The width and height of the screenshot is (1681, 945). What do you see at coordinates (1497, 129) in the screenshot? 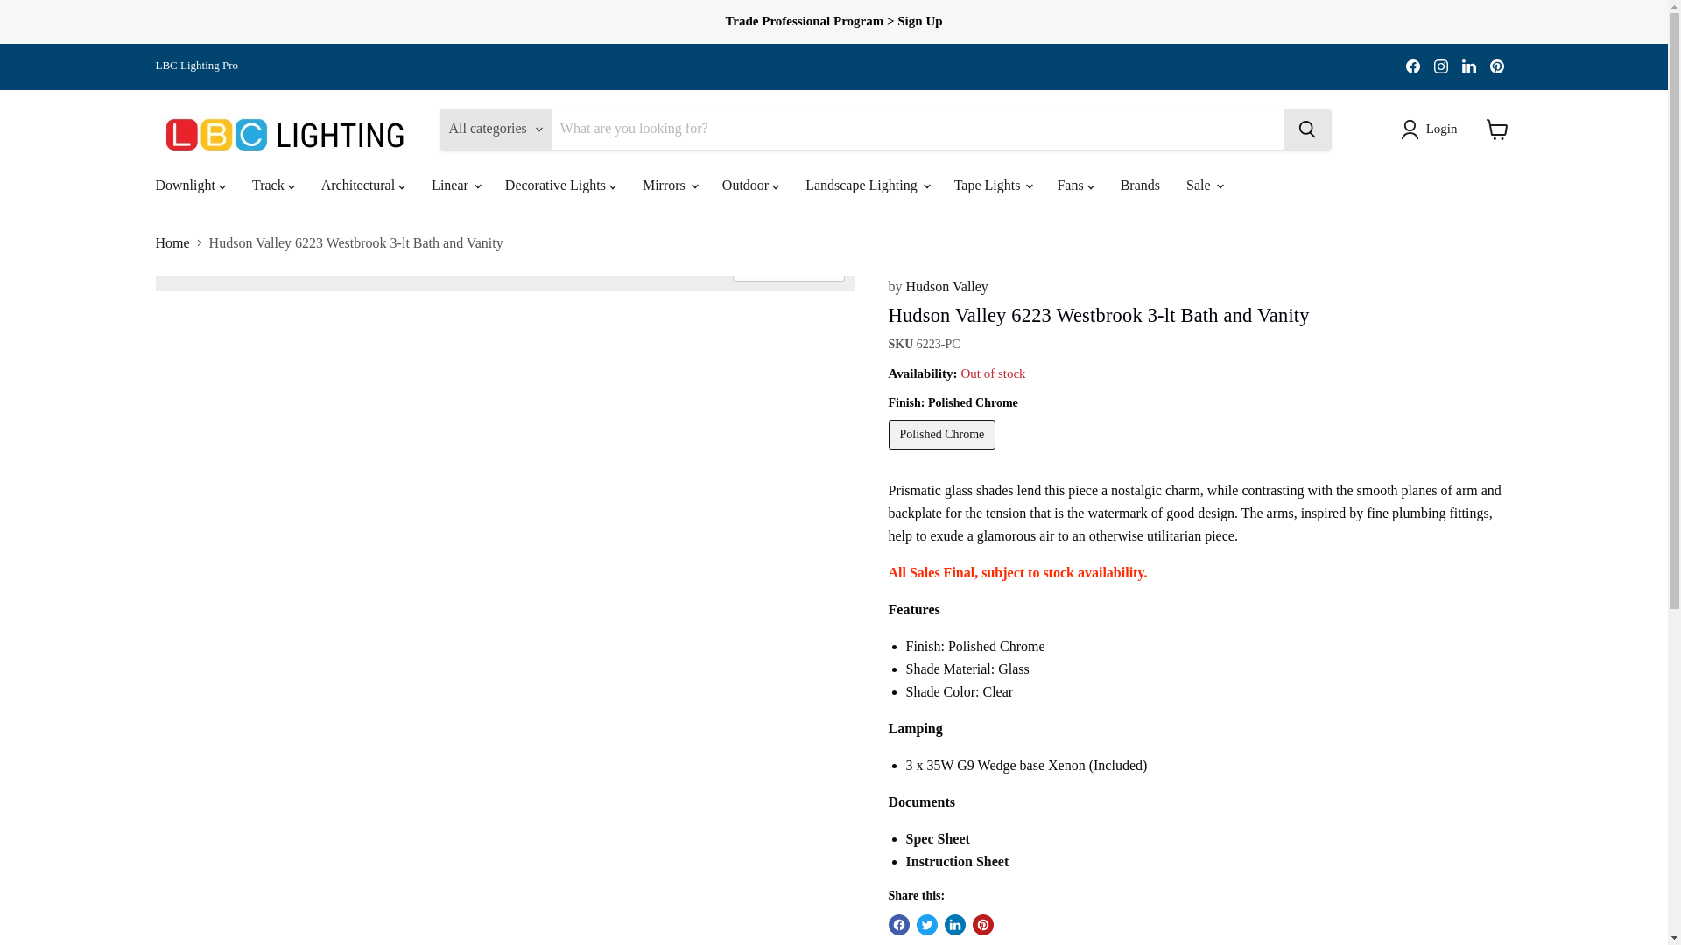
I see `View cart` at bounding box center [1497, 129].